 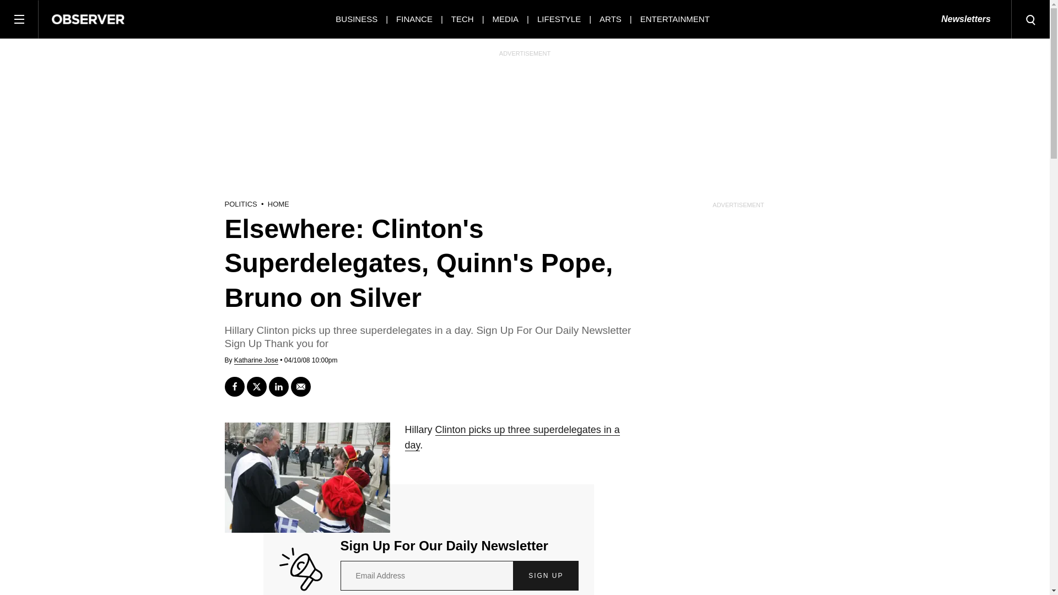 I want to click on View All Posts by Katharine Jose, so click(x=256, y=360).